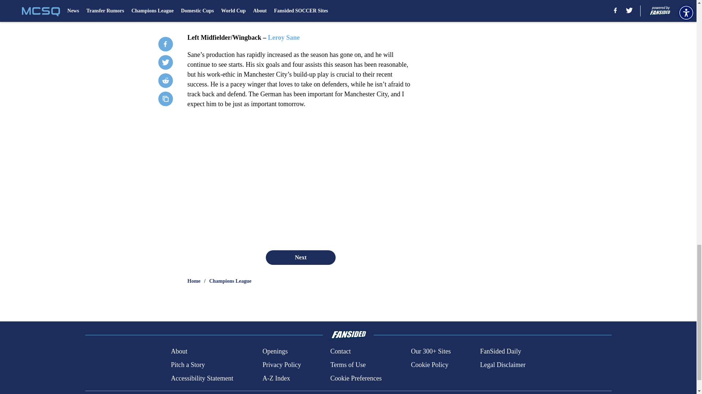 The width and height of the screenshot is (702, 394). I want to click on Cookie Policy, so click(429, 365).